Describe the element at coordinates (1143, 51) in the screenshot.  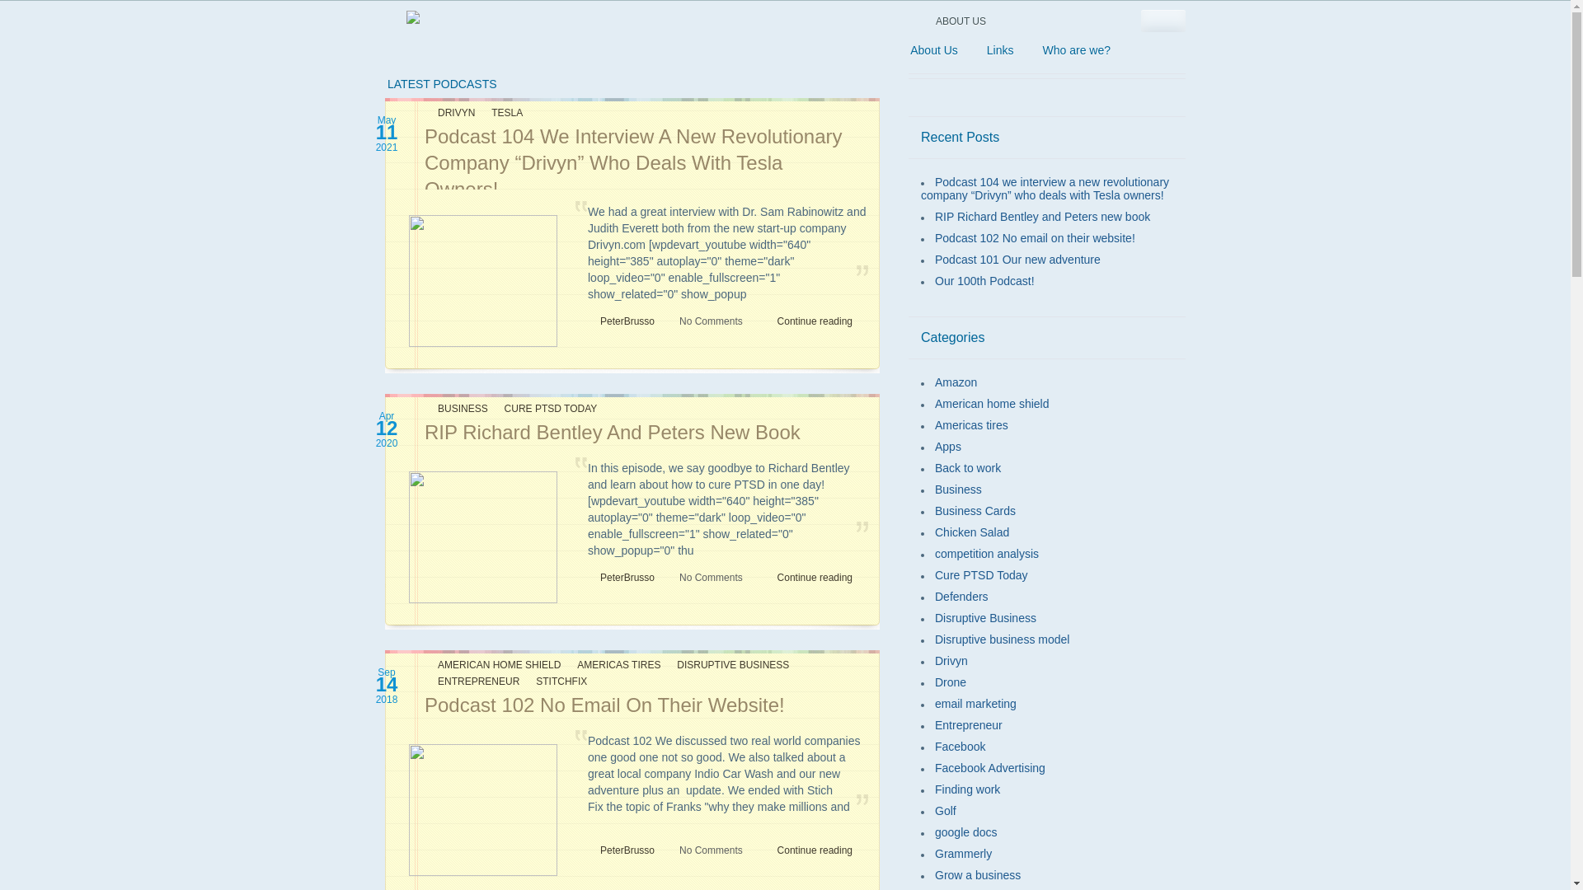
I see `facebook` at that location.